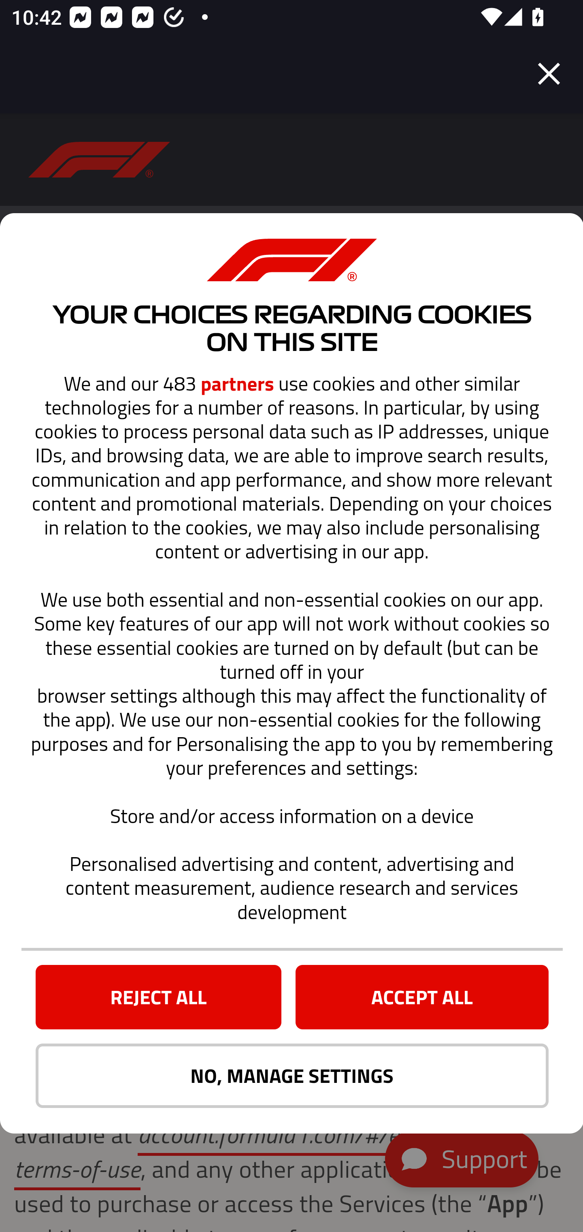  I want to click on Close, so click(549, 74).